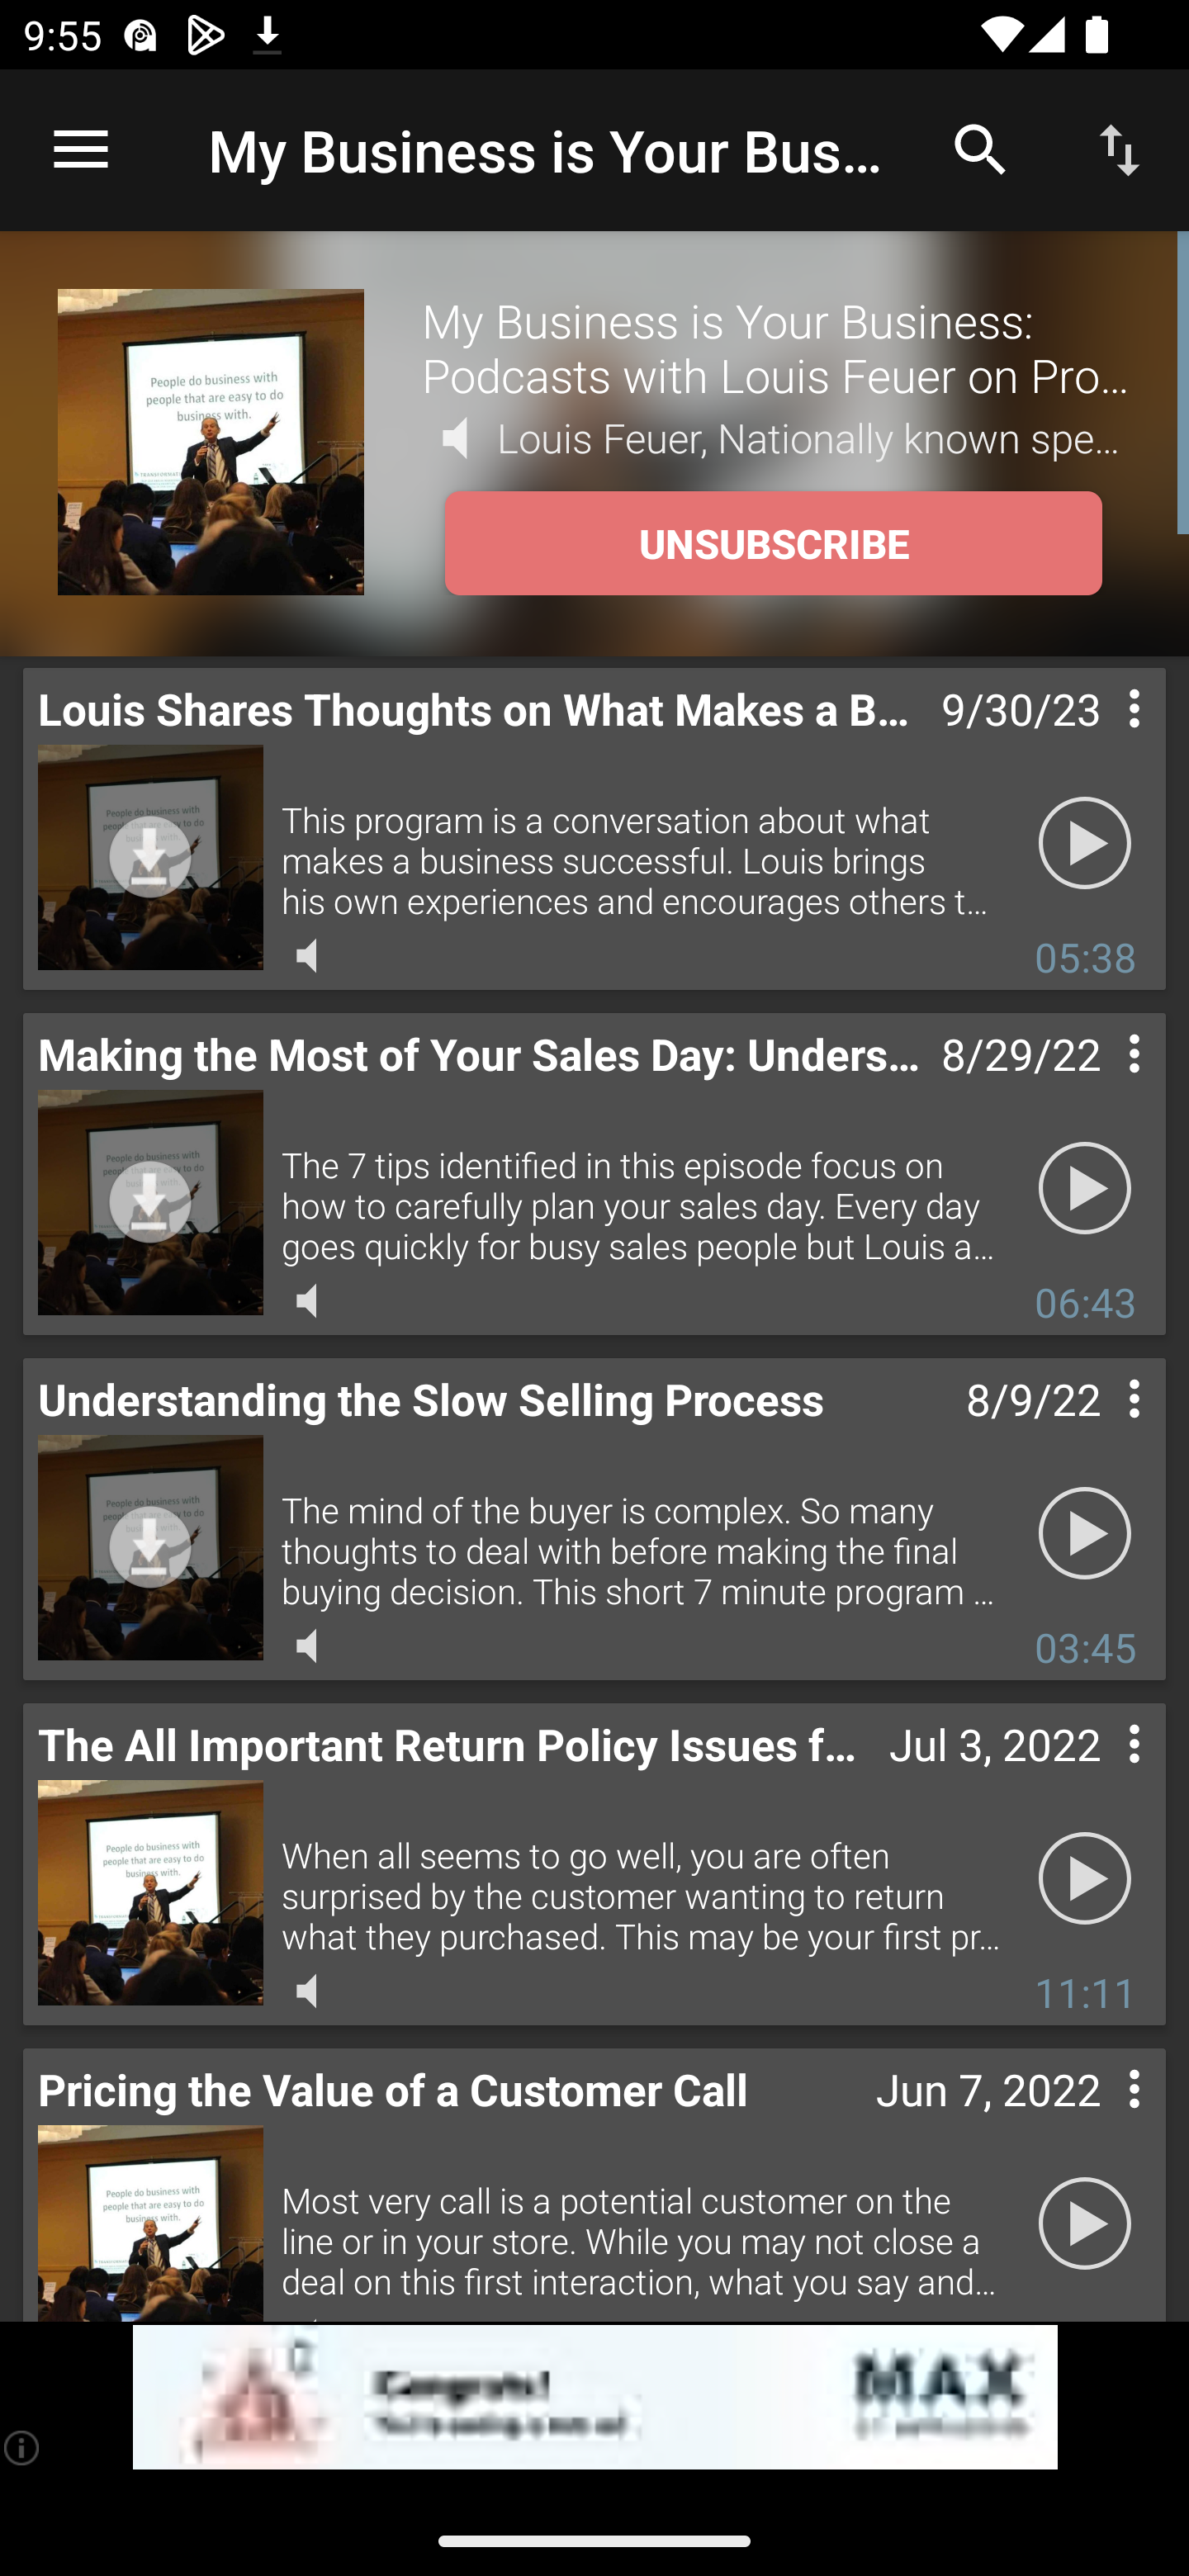 This screenshot has width=1189, height=2576. I want to click on Search, so click(981, 149).